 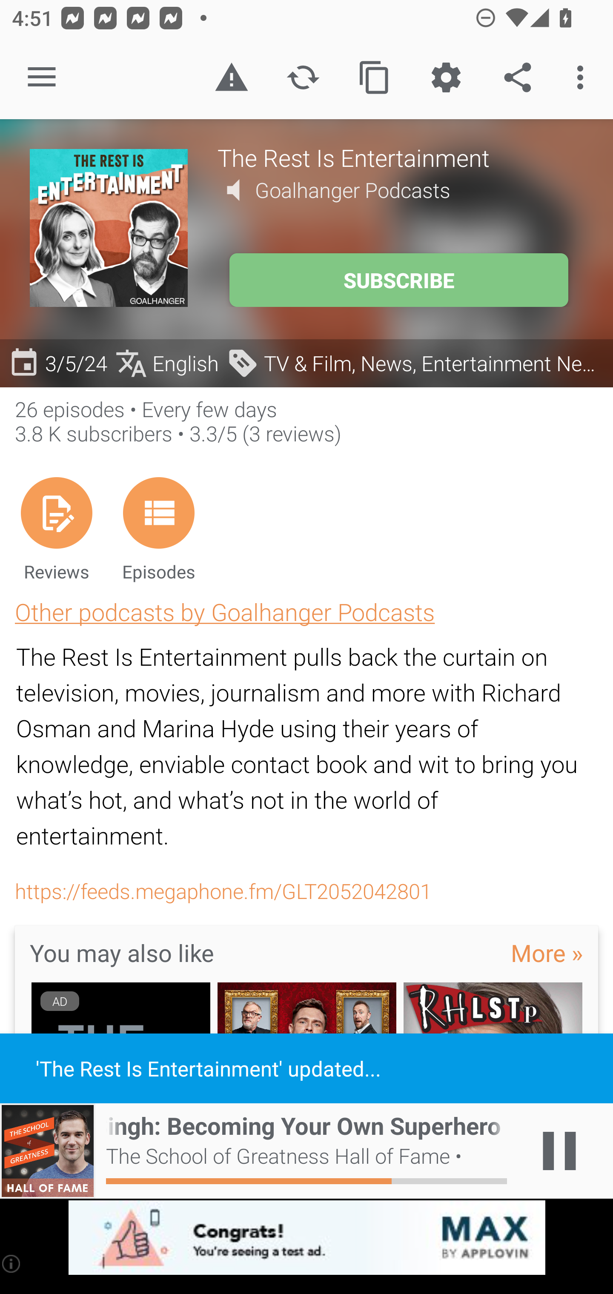 What do you see at coordinates (559, 1151) in the screenshot?
I see `Play / Pause` at bounding box center [559, 1151].